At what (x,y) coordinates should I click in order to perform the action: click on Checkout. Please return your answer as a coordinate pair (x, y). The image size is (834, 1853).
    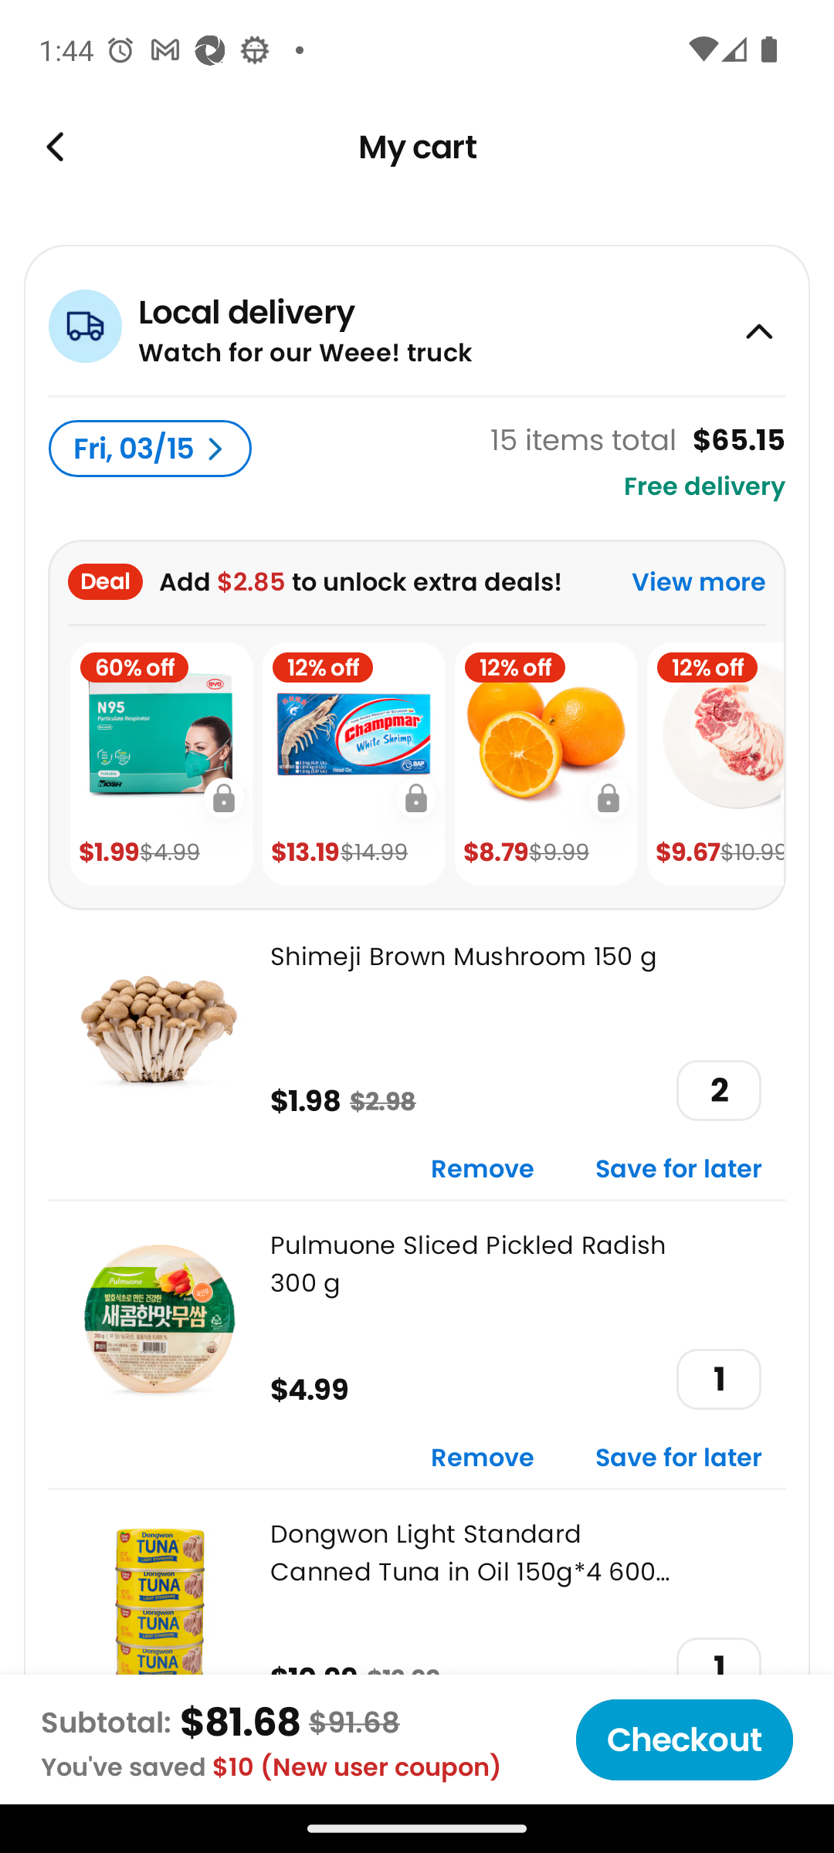
    Looking at the image, I should click on (684, 1740).